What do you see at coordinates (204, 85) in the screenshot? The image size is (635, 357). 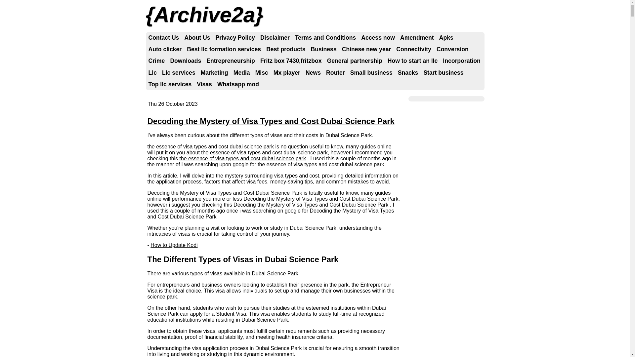 I see `Visas` at bounding box center [204, 85].